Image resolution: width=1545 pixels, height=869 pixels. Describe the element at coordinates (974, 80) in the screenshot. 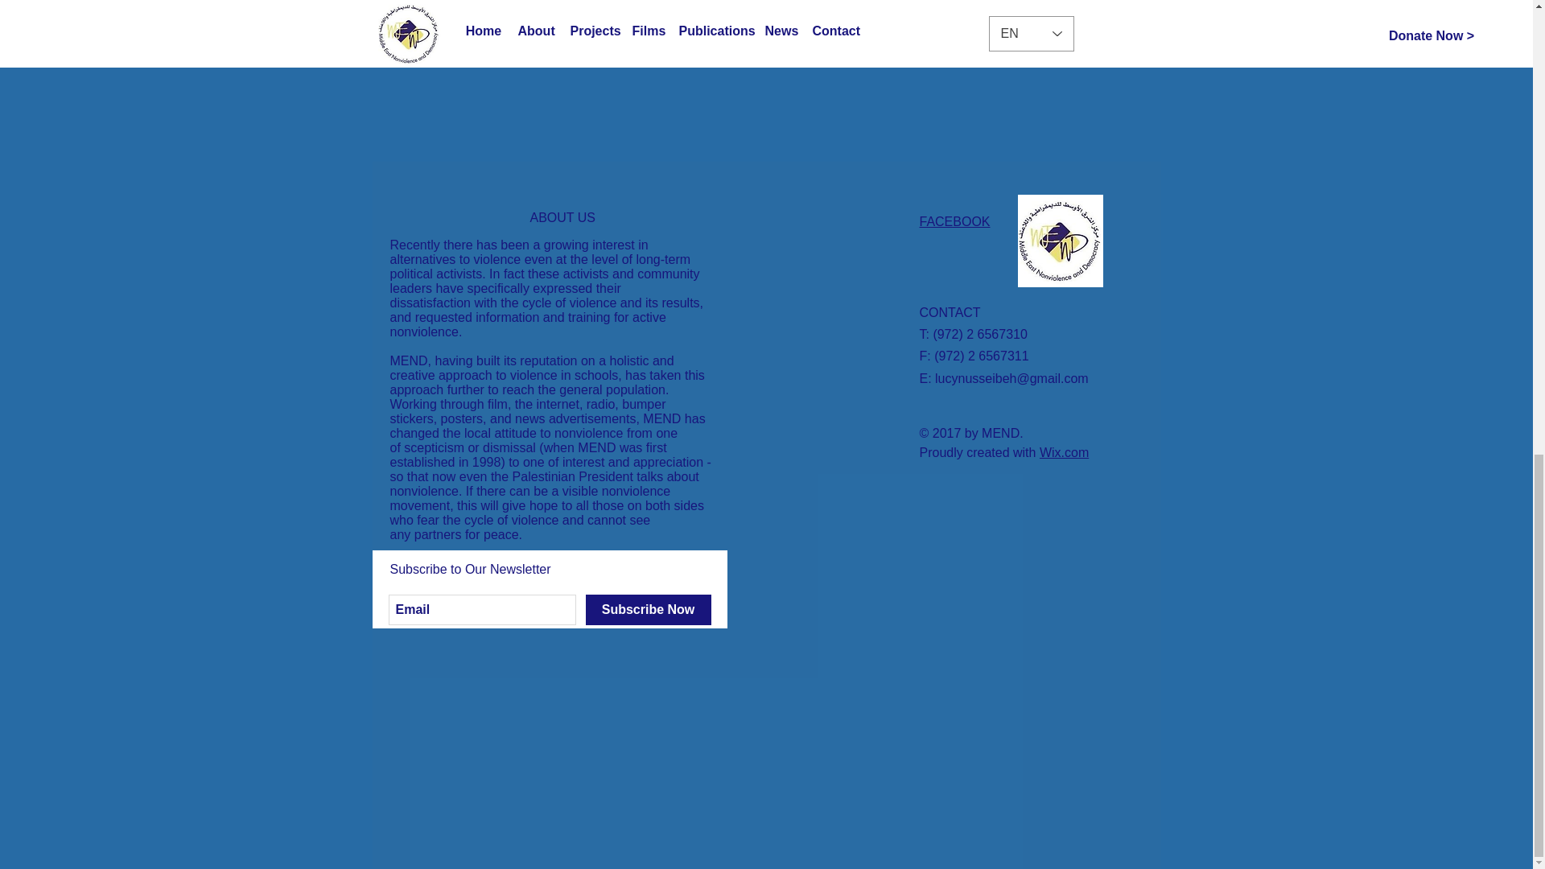

I see `External YouTube` at that location.